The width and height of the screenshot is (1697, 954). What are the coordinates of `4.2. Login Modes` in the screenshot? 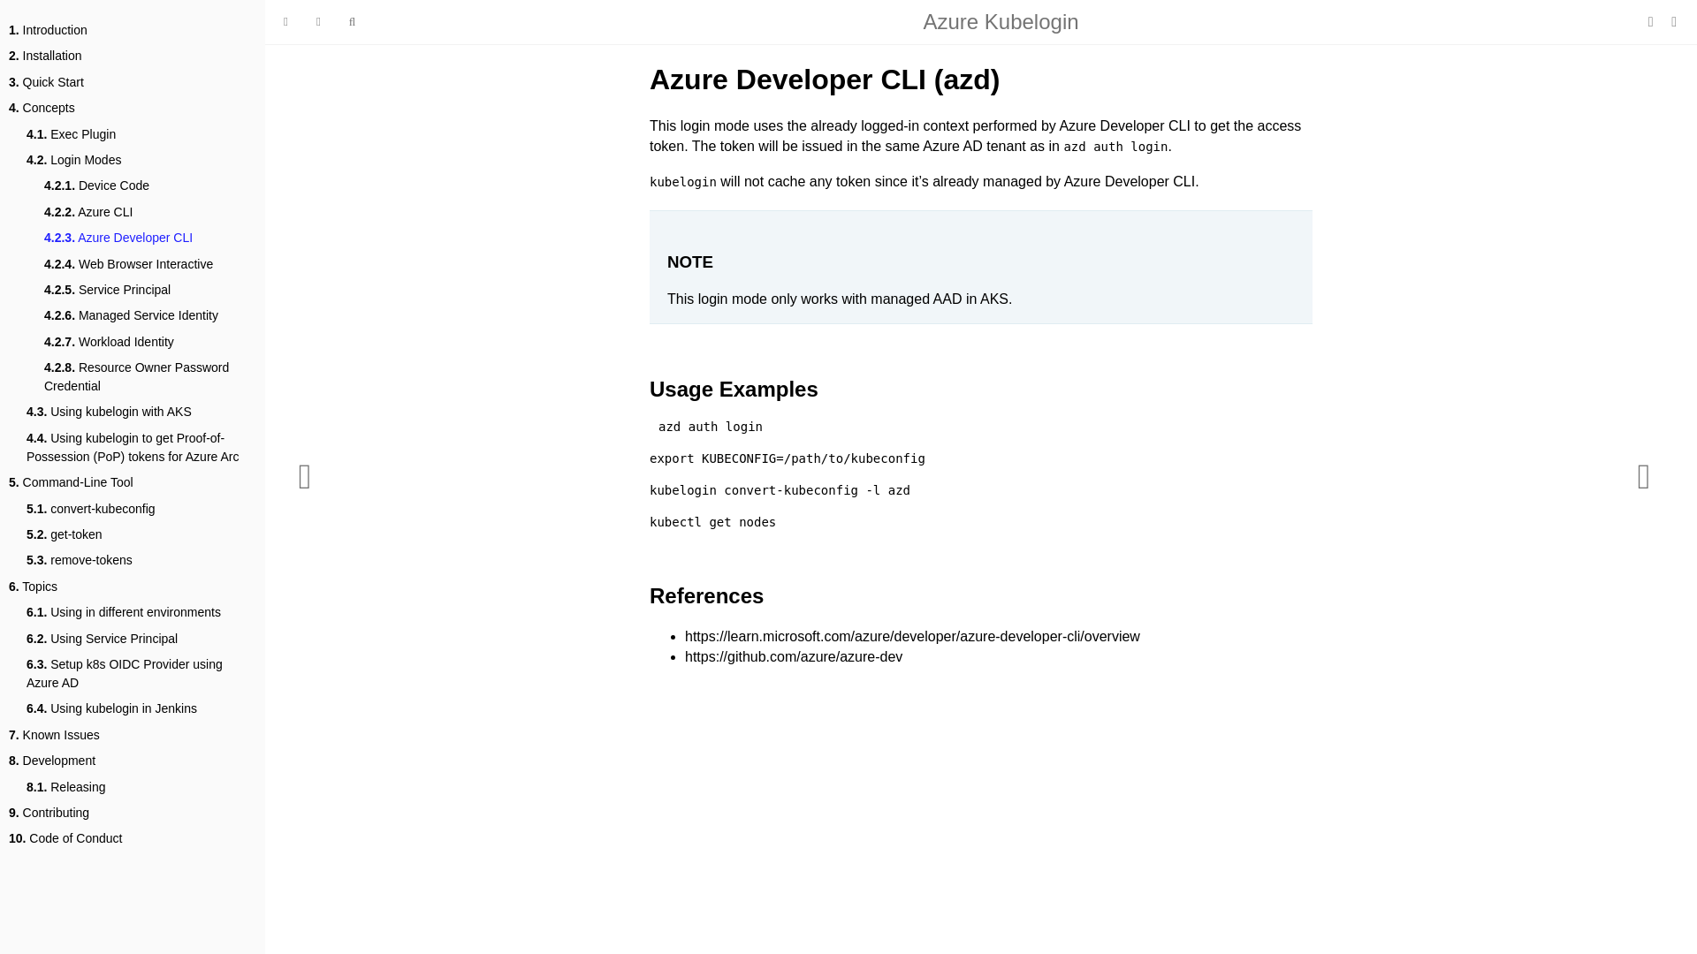 It's located at (73, 160).